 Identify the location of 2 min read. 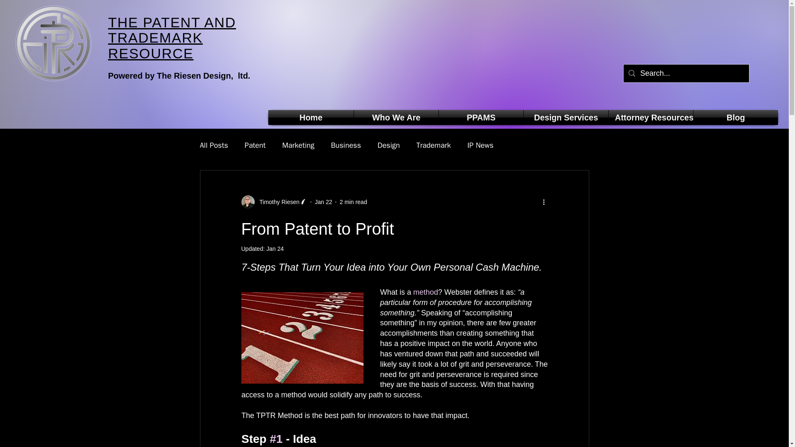
(353, 202).